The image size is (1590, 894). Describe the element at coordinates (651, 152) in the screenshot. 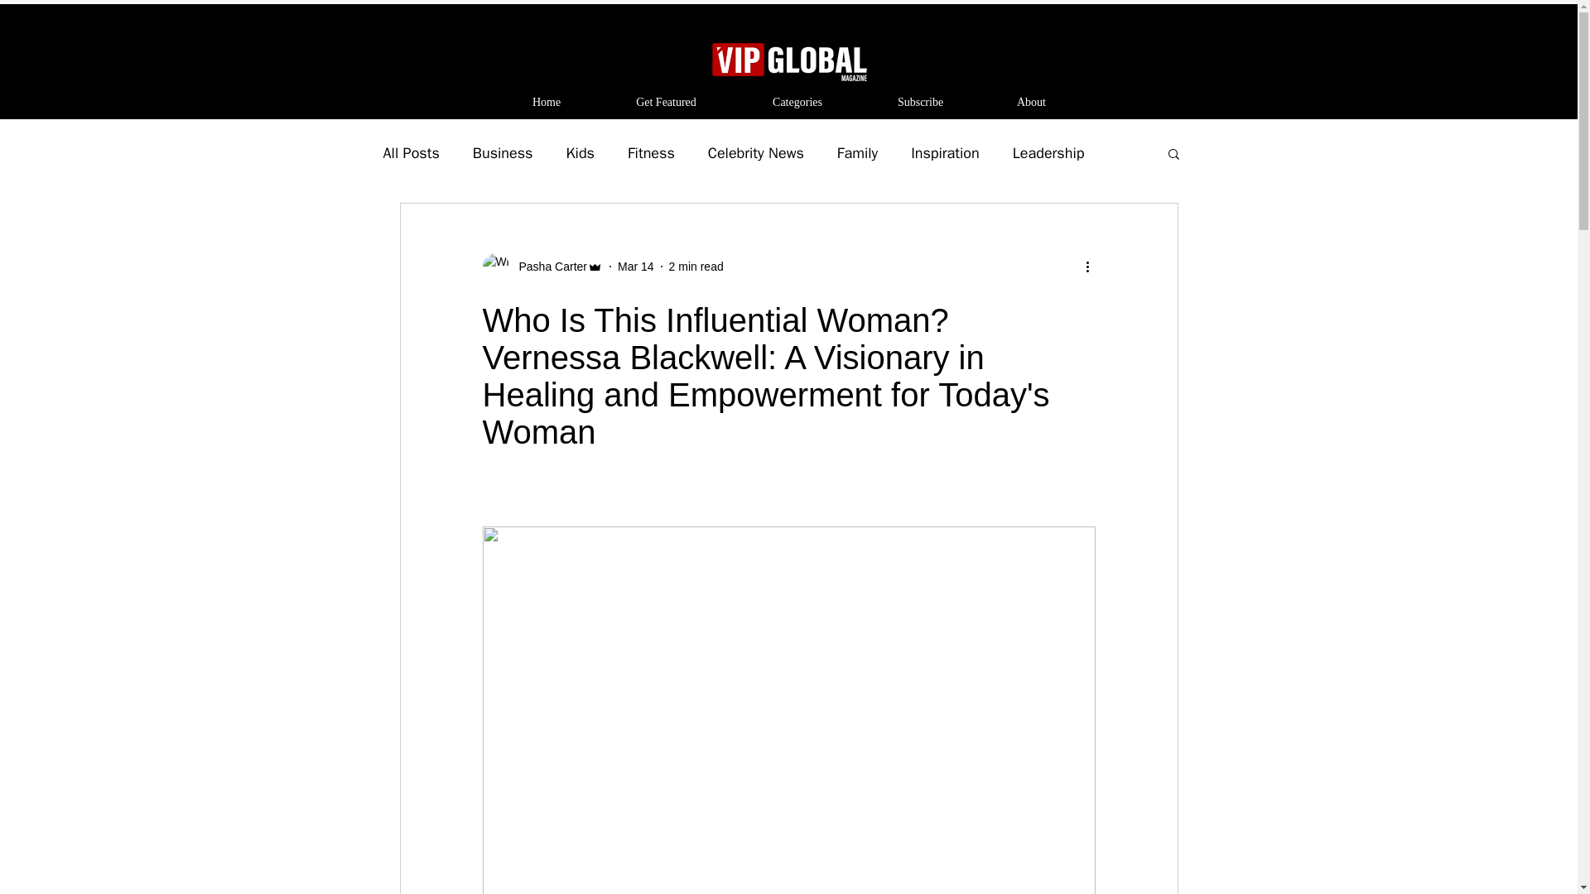

I see `Fitness` at that location.